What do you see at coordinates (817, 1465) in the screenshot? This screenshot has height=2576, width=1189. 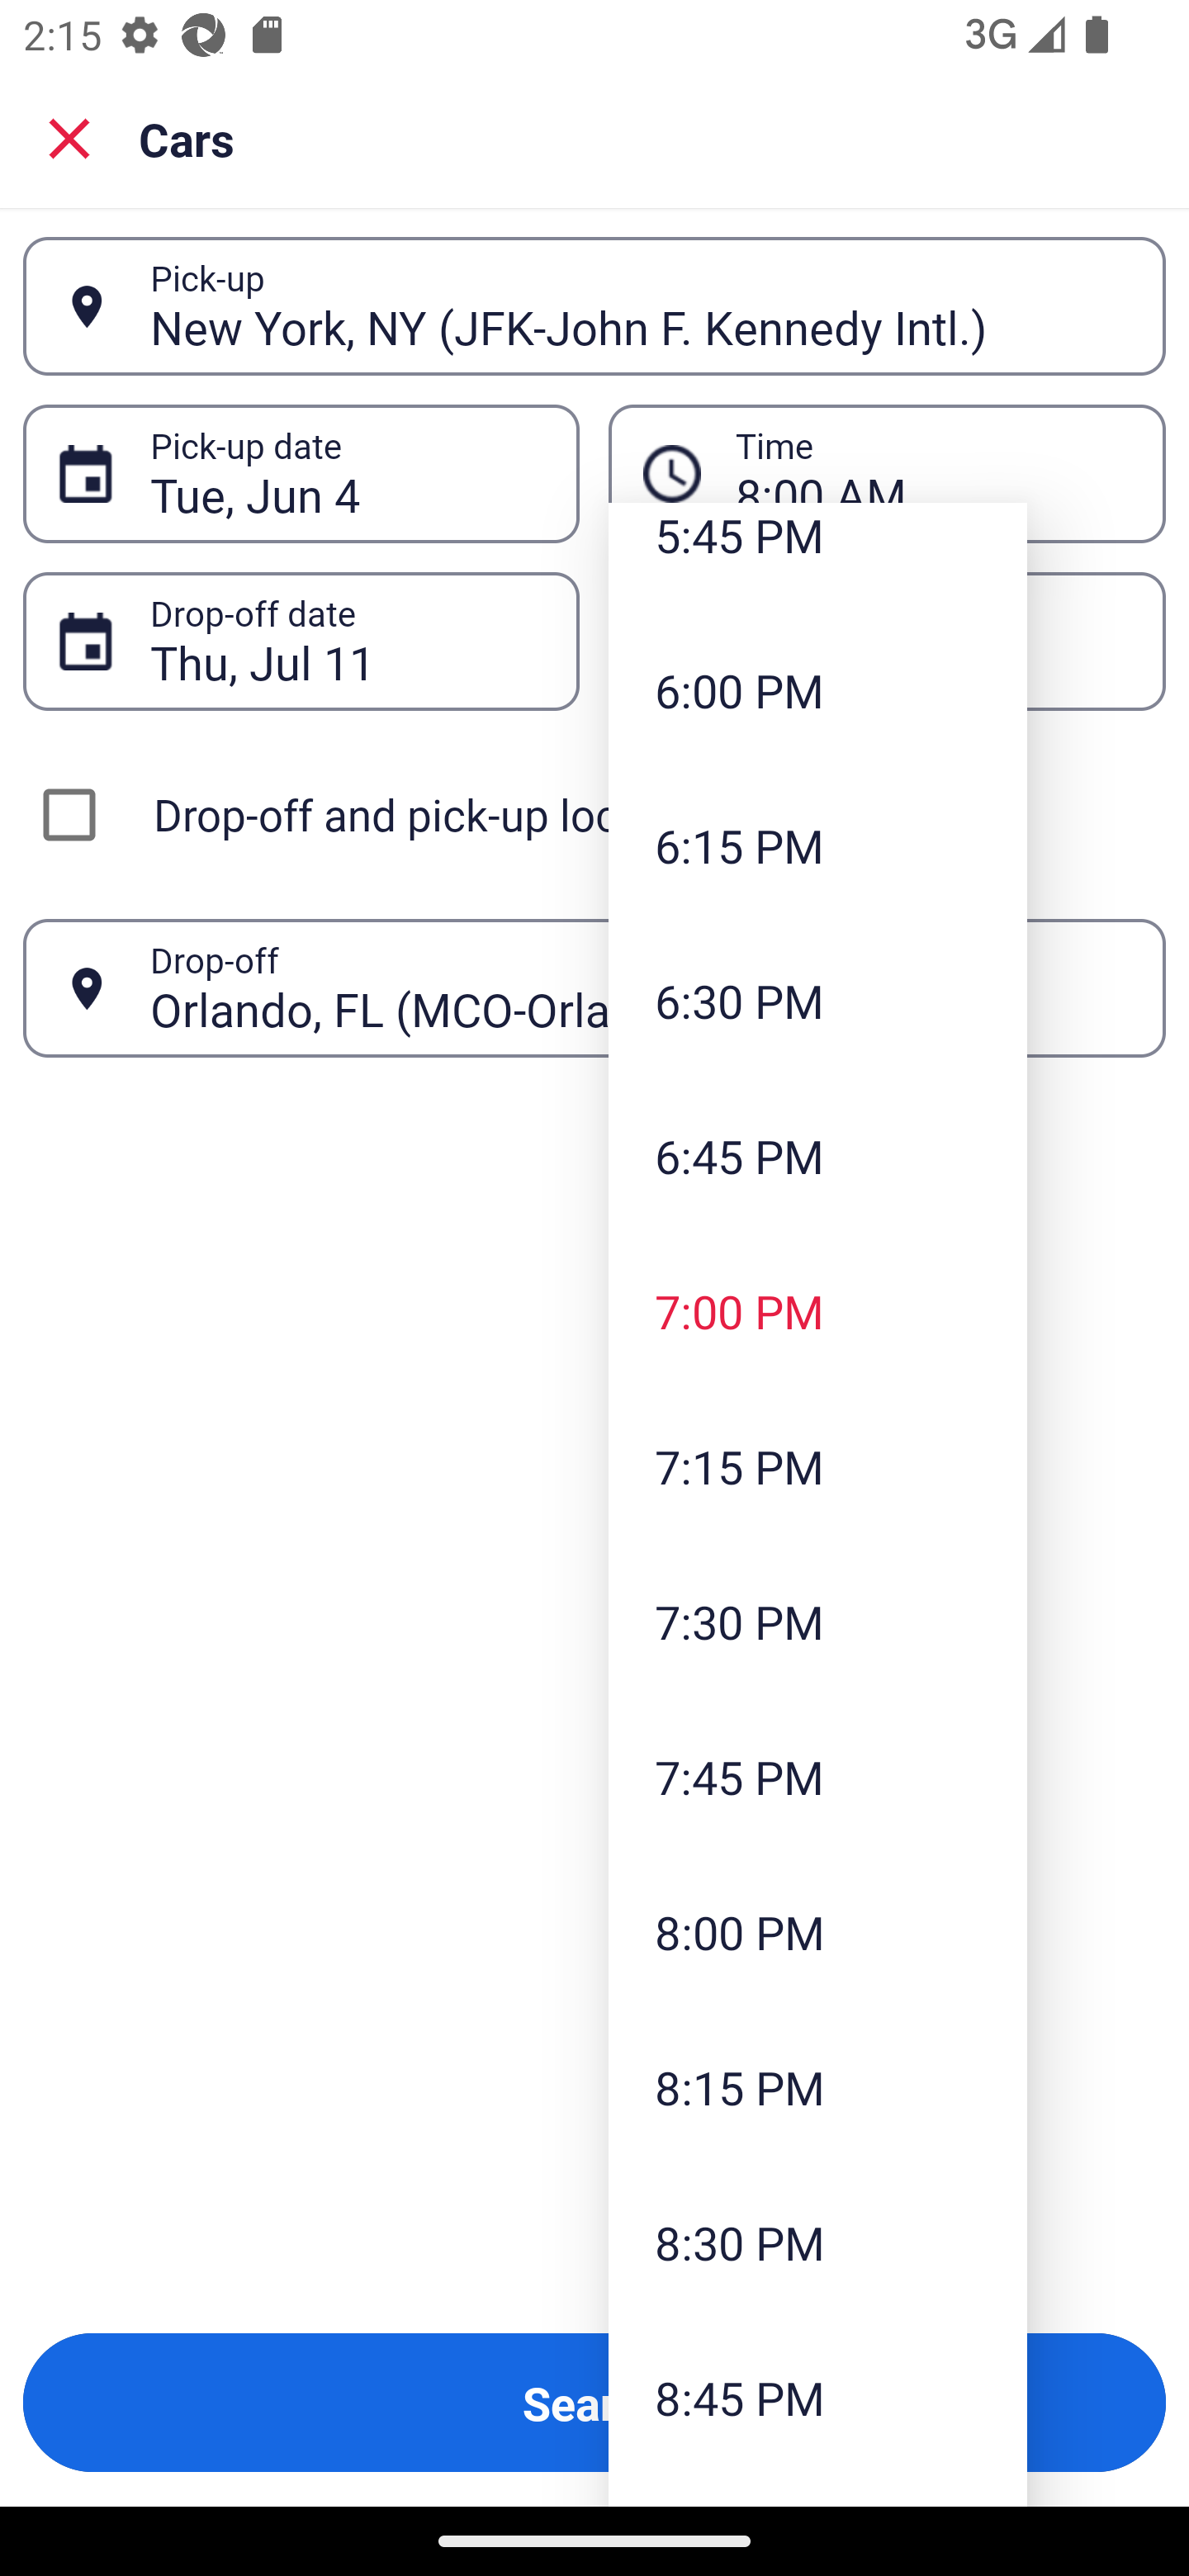 I see `7:15 PM` at bounding box center [817, 1465].